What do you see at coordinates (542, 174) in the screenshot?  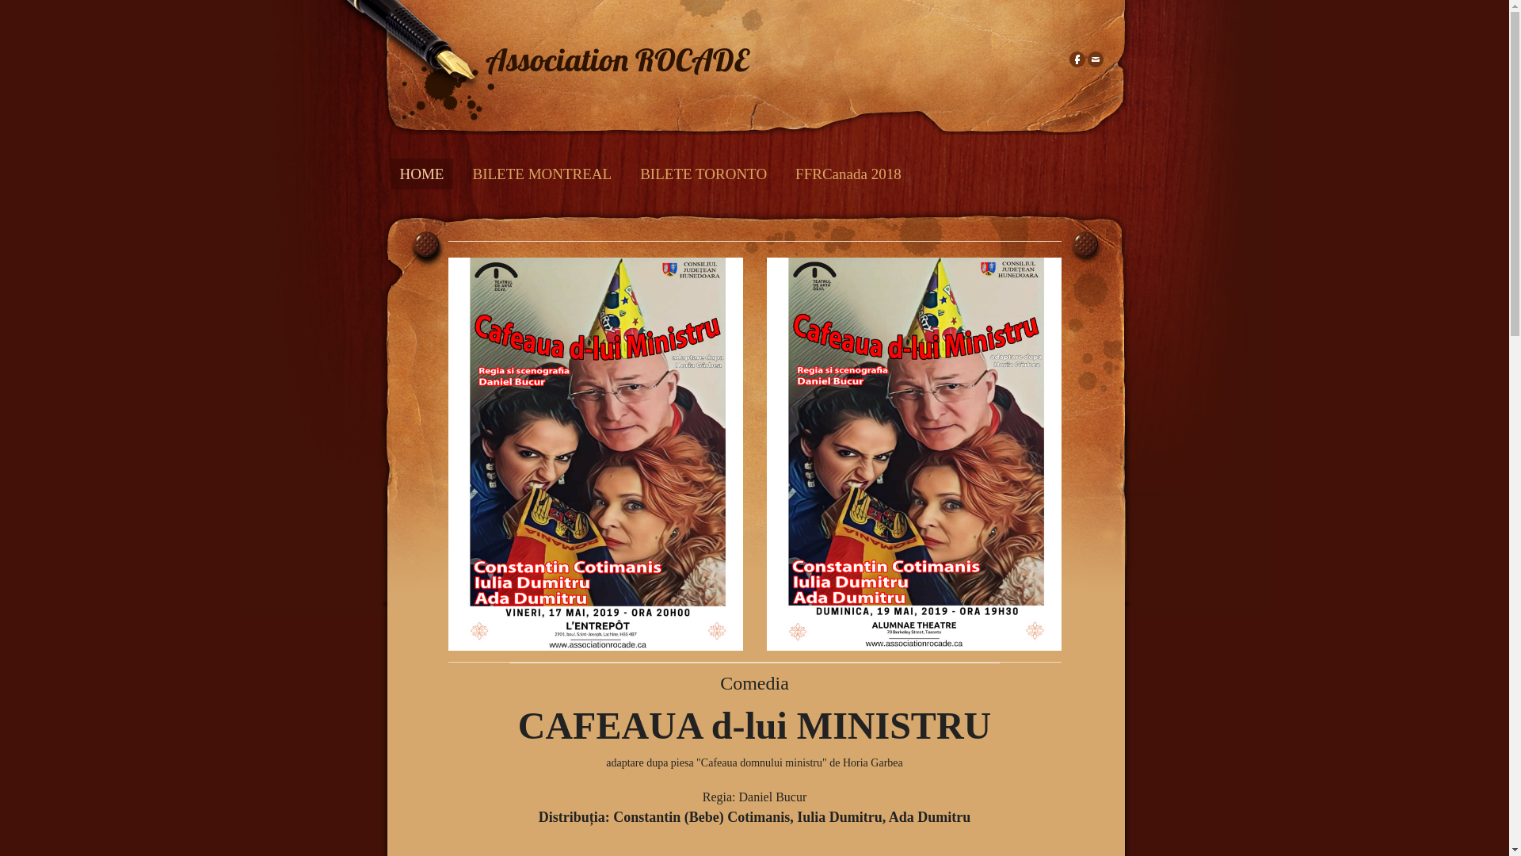 I see `BILETE MONTREAL` at bounding box center [542, 174].